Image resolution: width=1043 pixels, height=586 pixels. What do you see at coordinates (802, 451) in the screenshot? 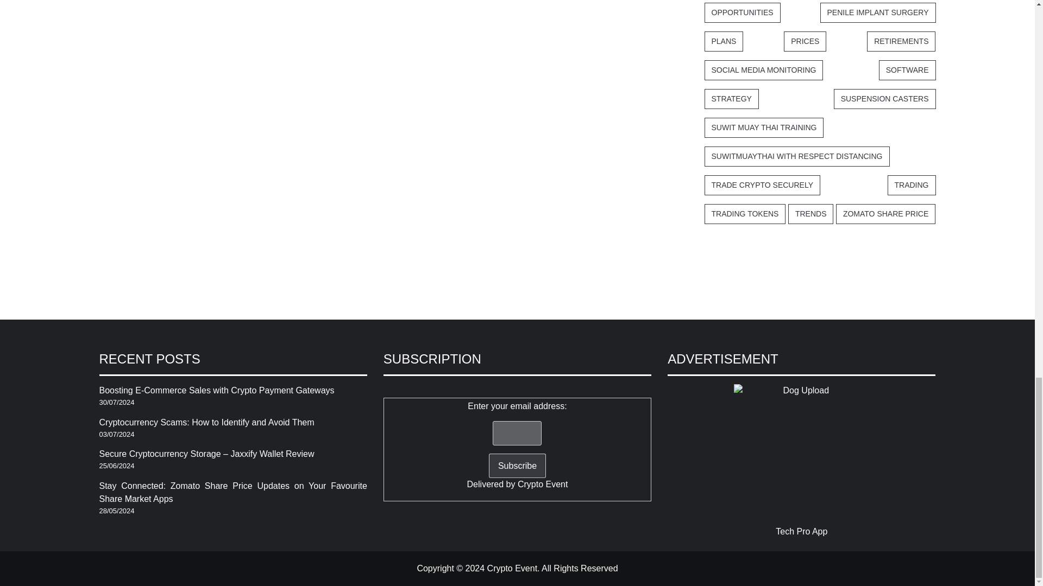
I see `Dog Upload` at bounding box center [802, 451].